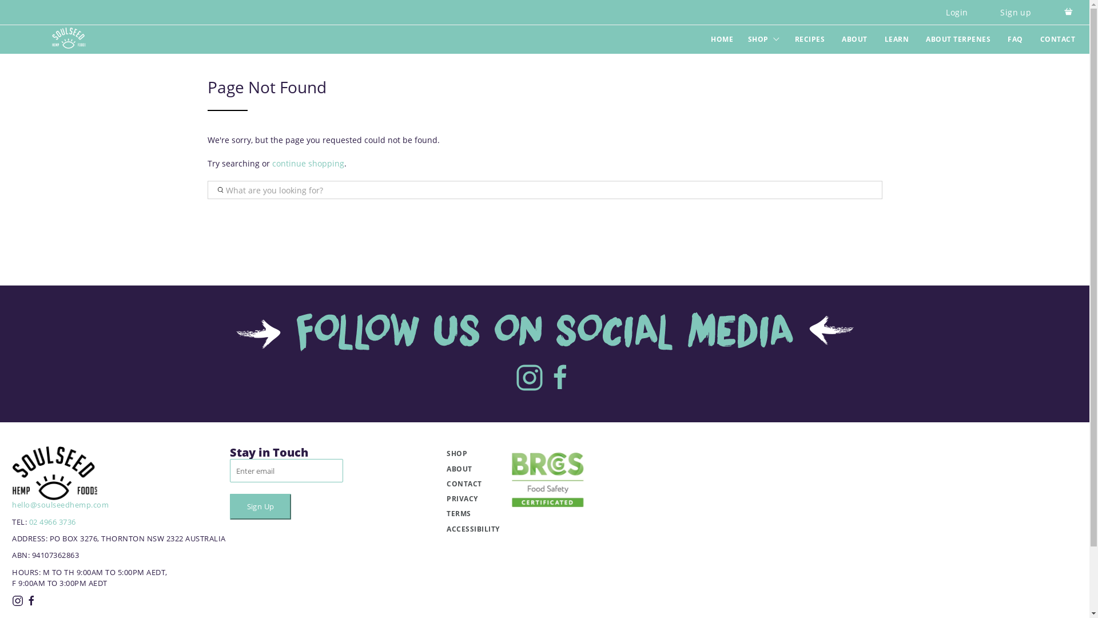 Image resolution: width=1098 pixels, height=618 pixels. What do you see at coordinates (722, 39) in the screenshot?
I see `HOME` at bounding box center [722, 39].